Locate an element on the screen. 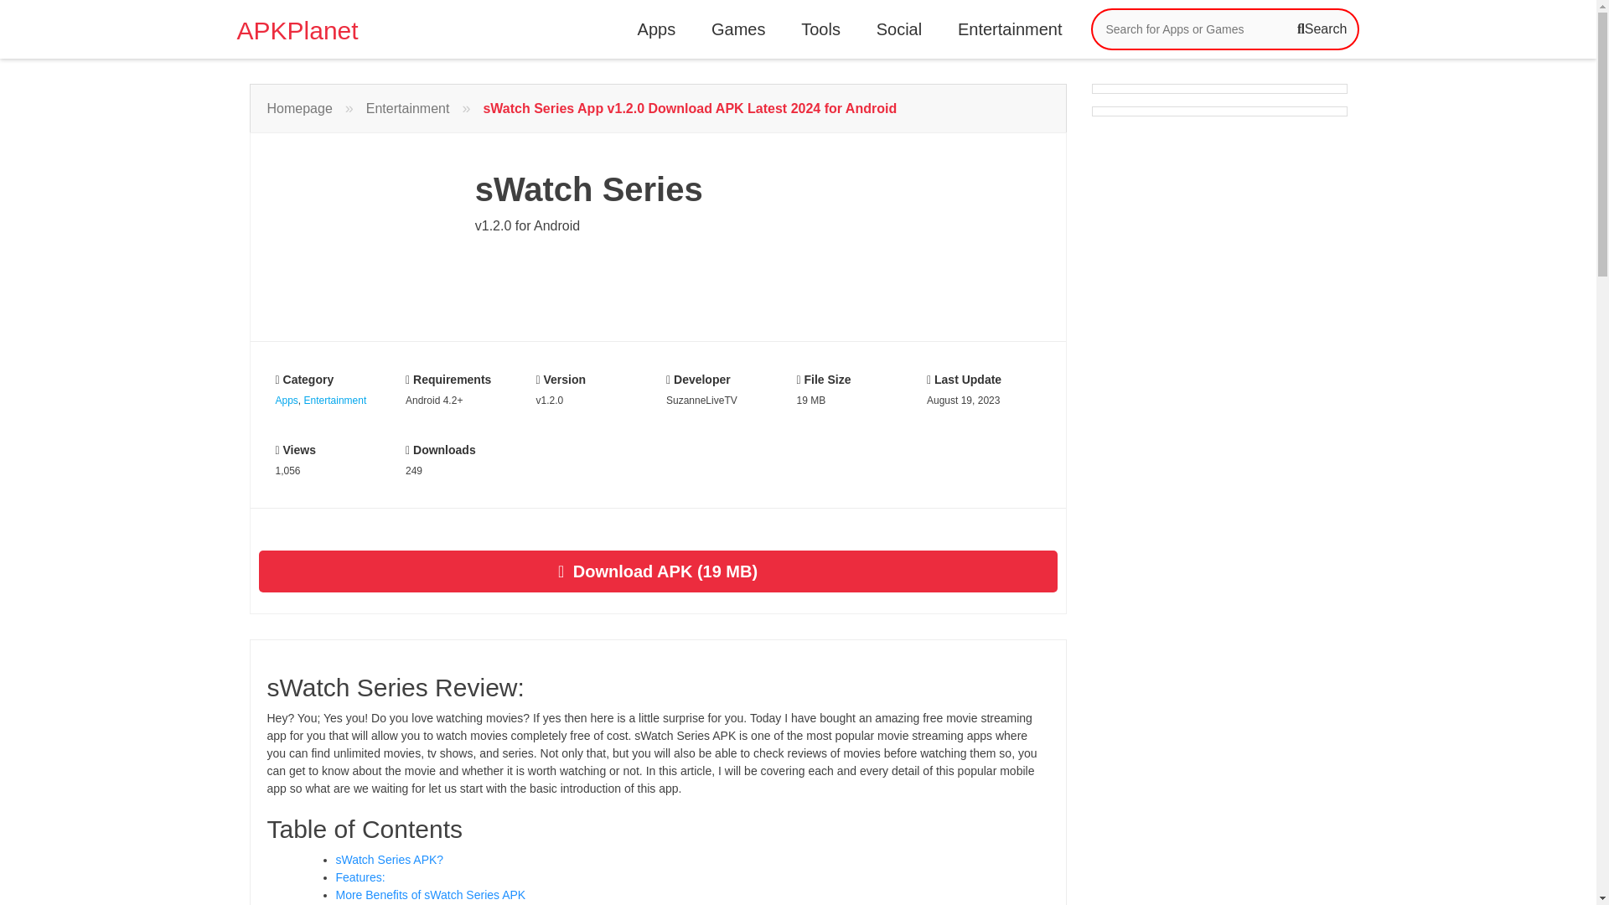  Tools is located at coordinates (821, 28).